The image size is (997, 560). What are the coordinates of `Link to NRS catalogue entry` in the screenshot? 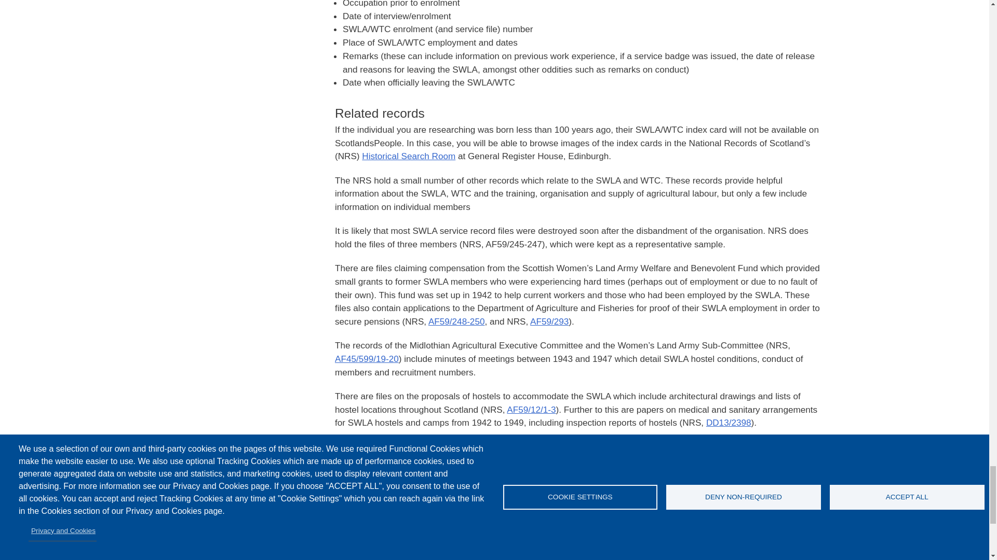 It's located at (367, 359).